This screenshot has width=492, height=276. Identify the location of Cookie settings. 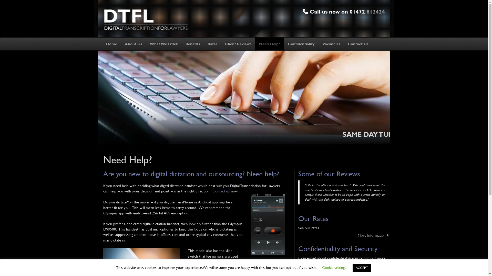
(334, 267).